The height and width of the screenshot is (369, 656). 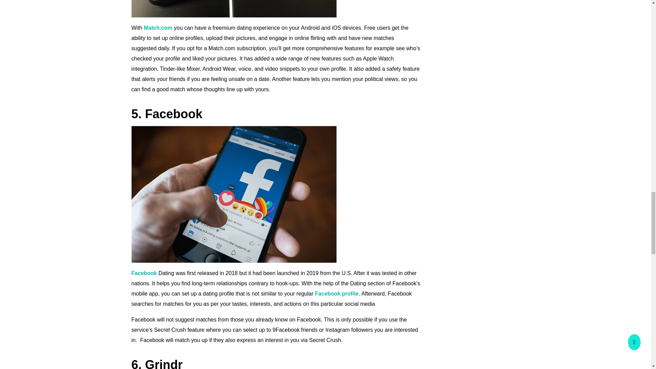 What do you see at coordinates (337, 294) in the screenshot?
I see `Facebook profile` at bounding box center [337, 294].